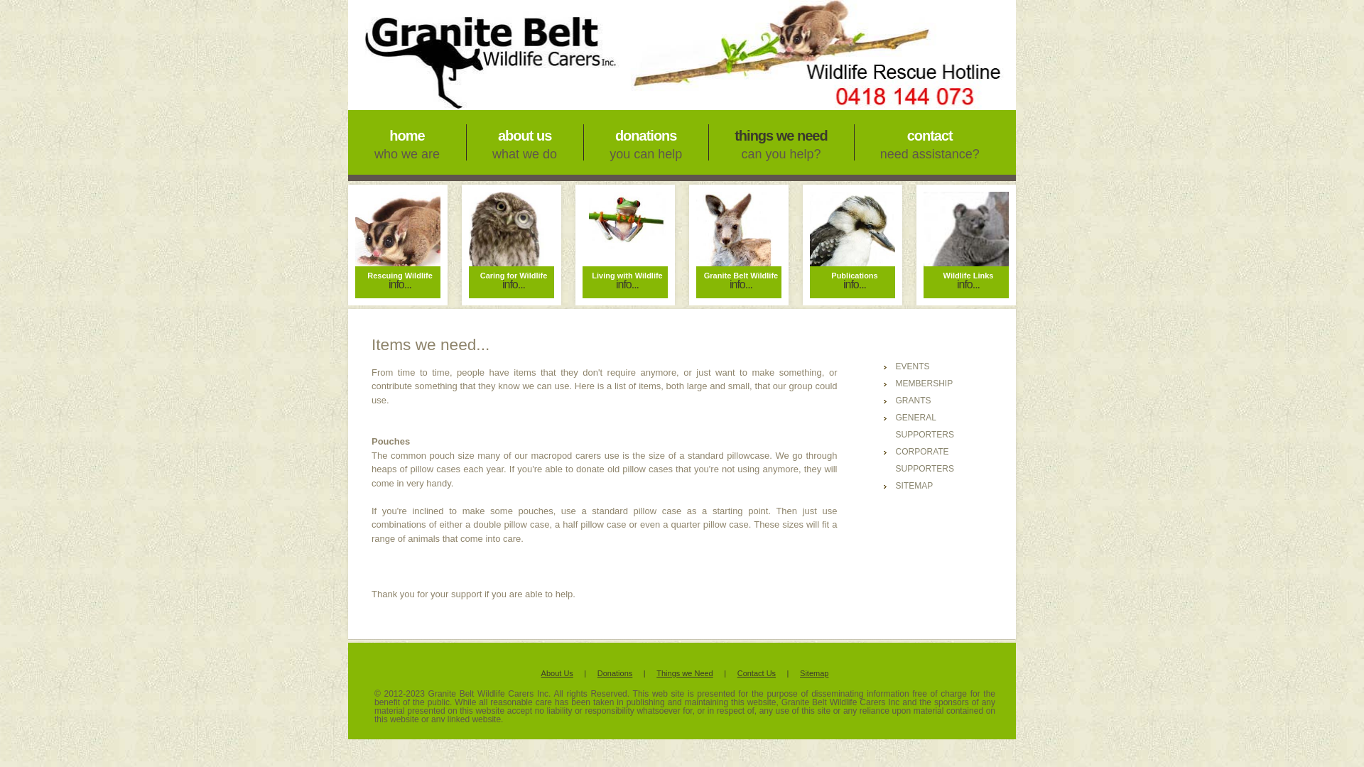 This screenshot has width=1364, height=767. I want to click on About Us, so click(557, 673).